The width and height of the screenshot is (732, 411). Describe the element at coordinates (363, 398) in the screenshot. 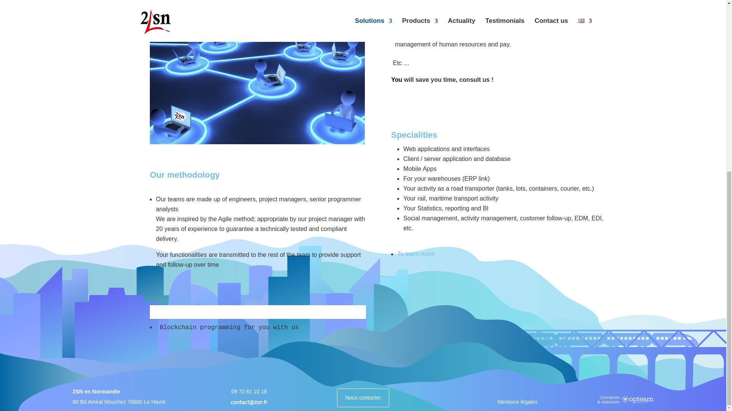

I see `Nous contacter` at that location.